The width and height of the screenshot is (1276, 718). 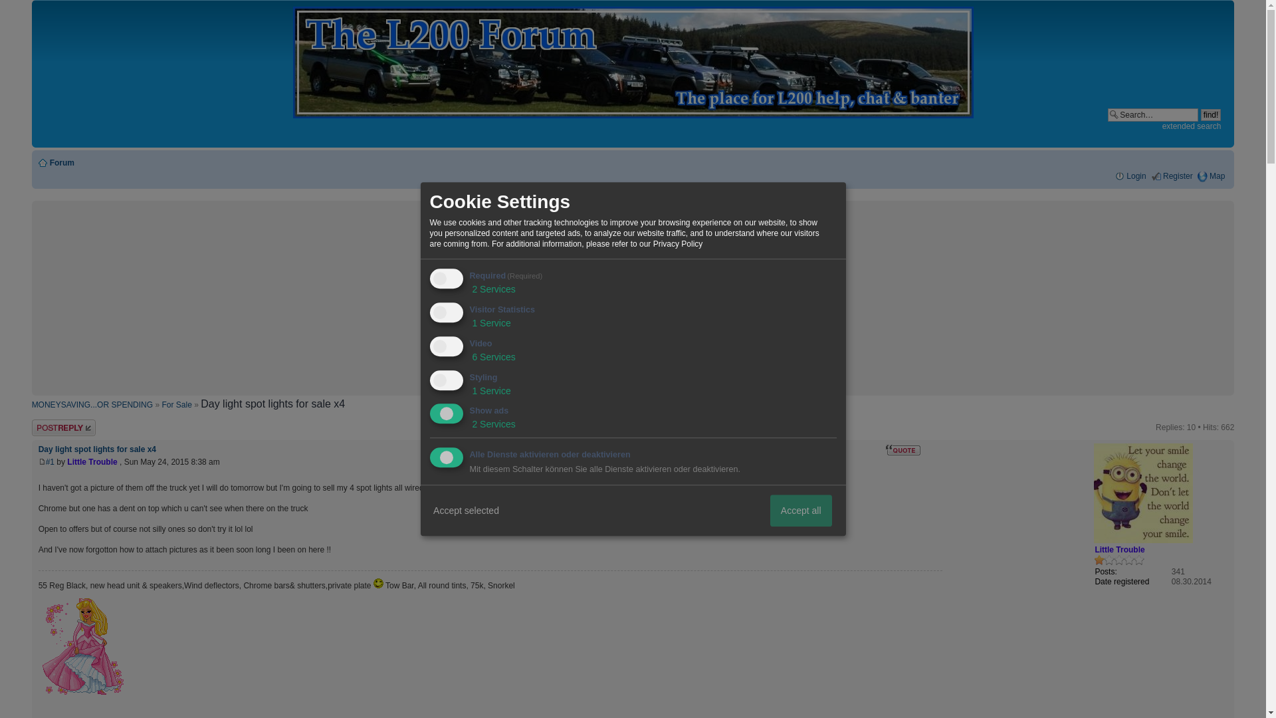 What do you see at coordinates (92, 461) in the screenshot?
I see `Little Trouble` at bounding box center [92, 461].